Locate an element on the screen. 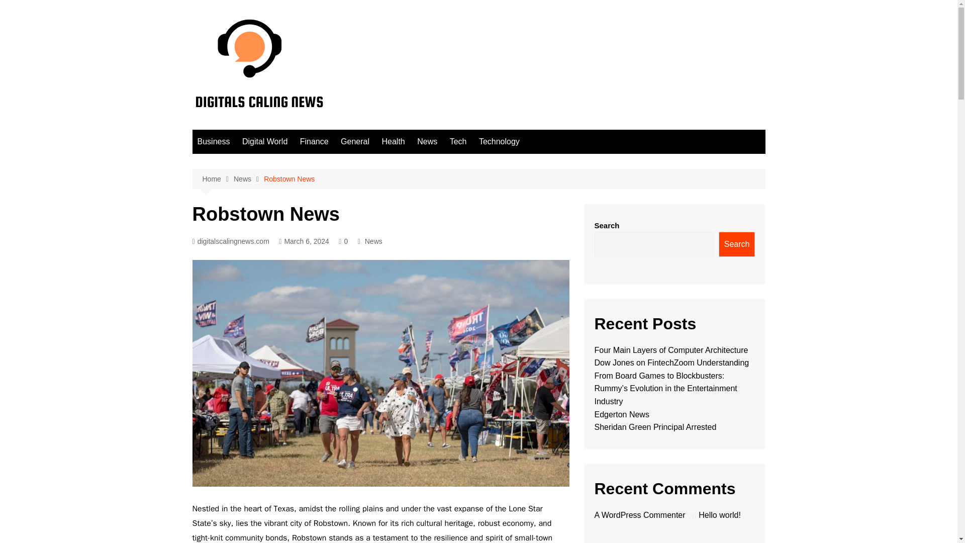 The image size is (965, 543). General is located at coordinates (355, 142).